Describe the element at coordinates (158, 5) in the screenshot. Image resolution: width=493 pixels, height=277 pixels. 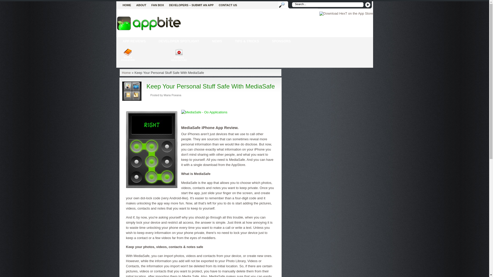
I see `FAN BOX` at that location.